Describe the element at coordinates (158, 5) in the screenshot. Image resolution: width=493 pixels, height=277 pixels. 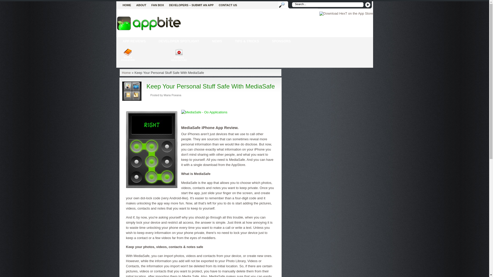
I see `FAN BOX` at that location.